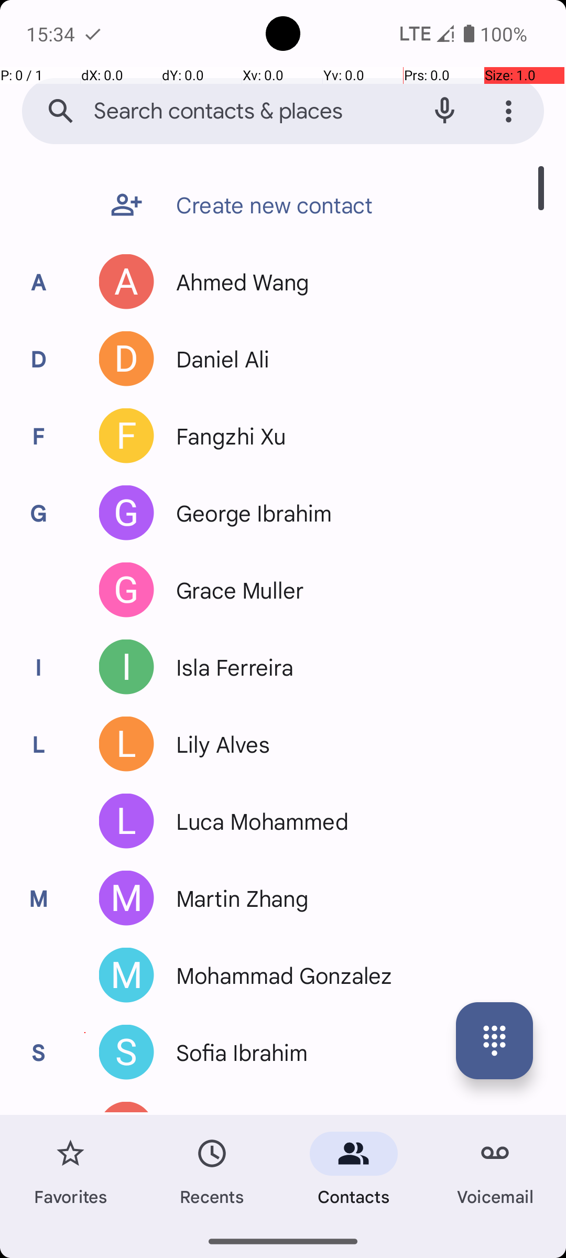 This screenshot has width=566, height=1258. I want to click on Mohammad Gonzalez, so click(279, 975).